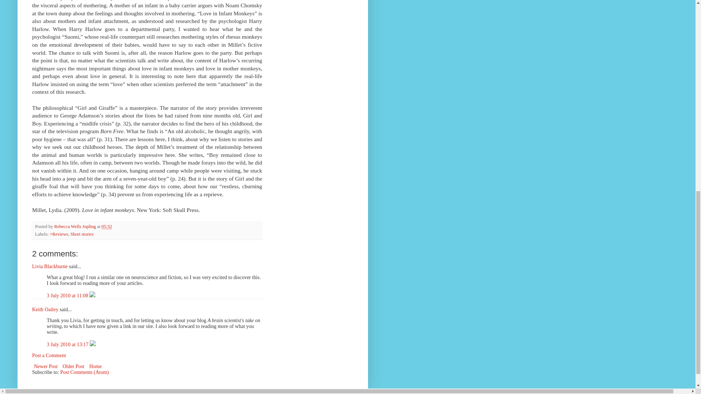 Image resolution: width=701 pixels, height=394 pixels. What do you see at coordinates (73, 366) in the screenshot?
I see `Older Post` at bounding box center [73, 366].